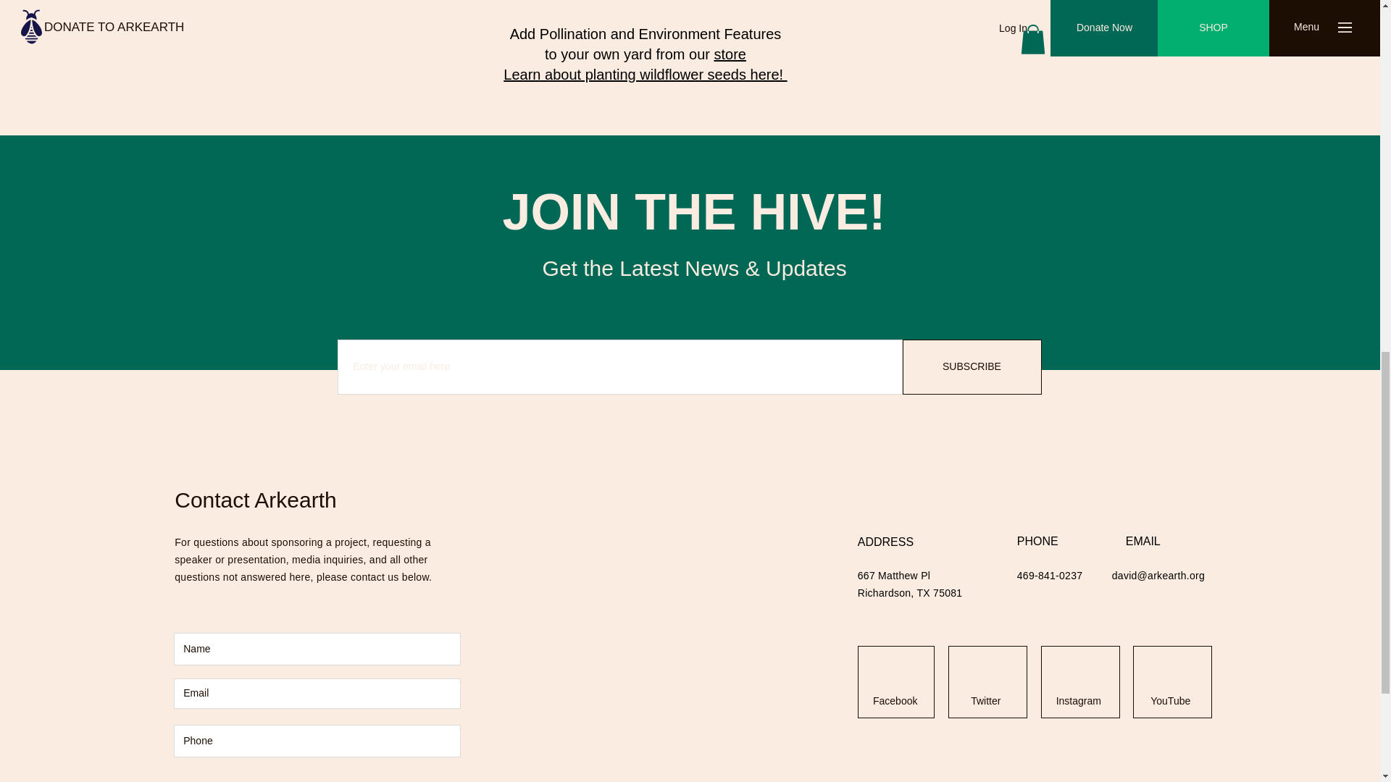 Image resolution: width=1391 pixels, height=782 pixels. What do you see at coordinates (972, 366) in the screenshot?
I see `SUBSCRIBE` at bounding box center [972, 366].